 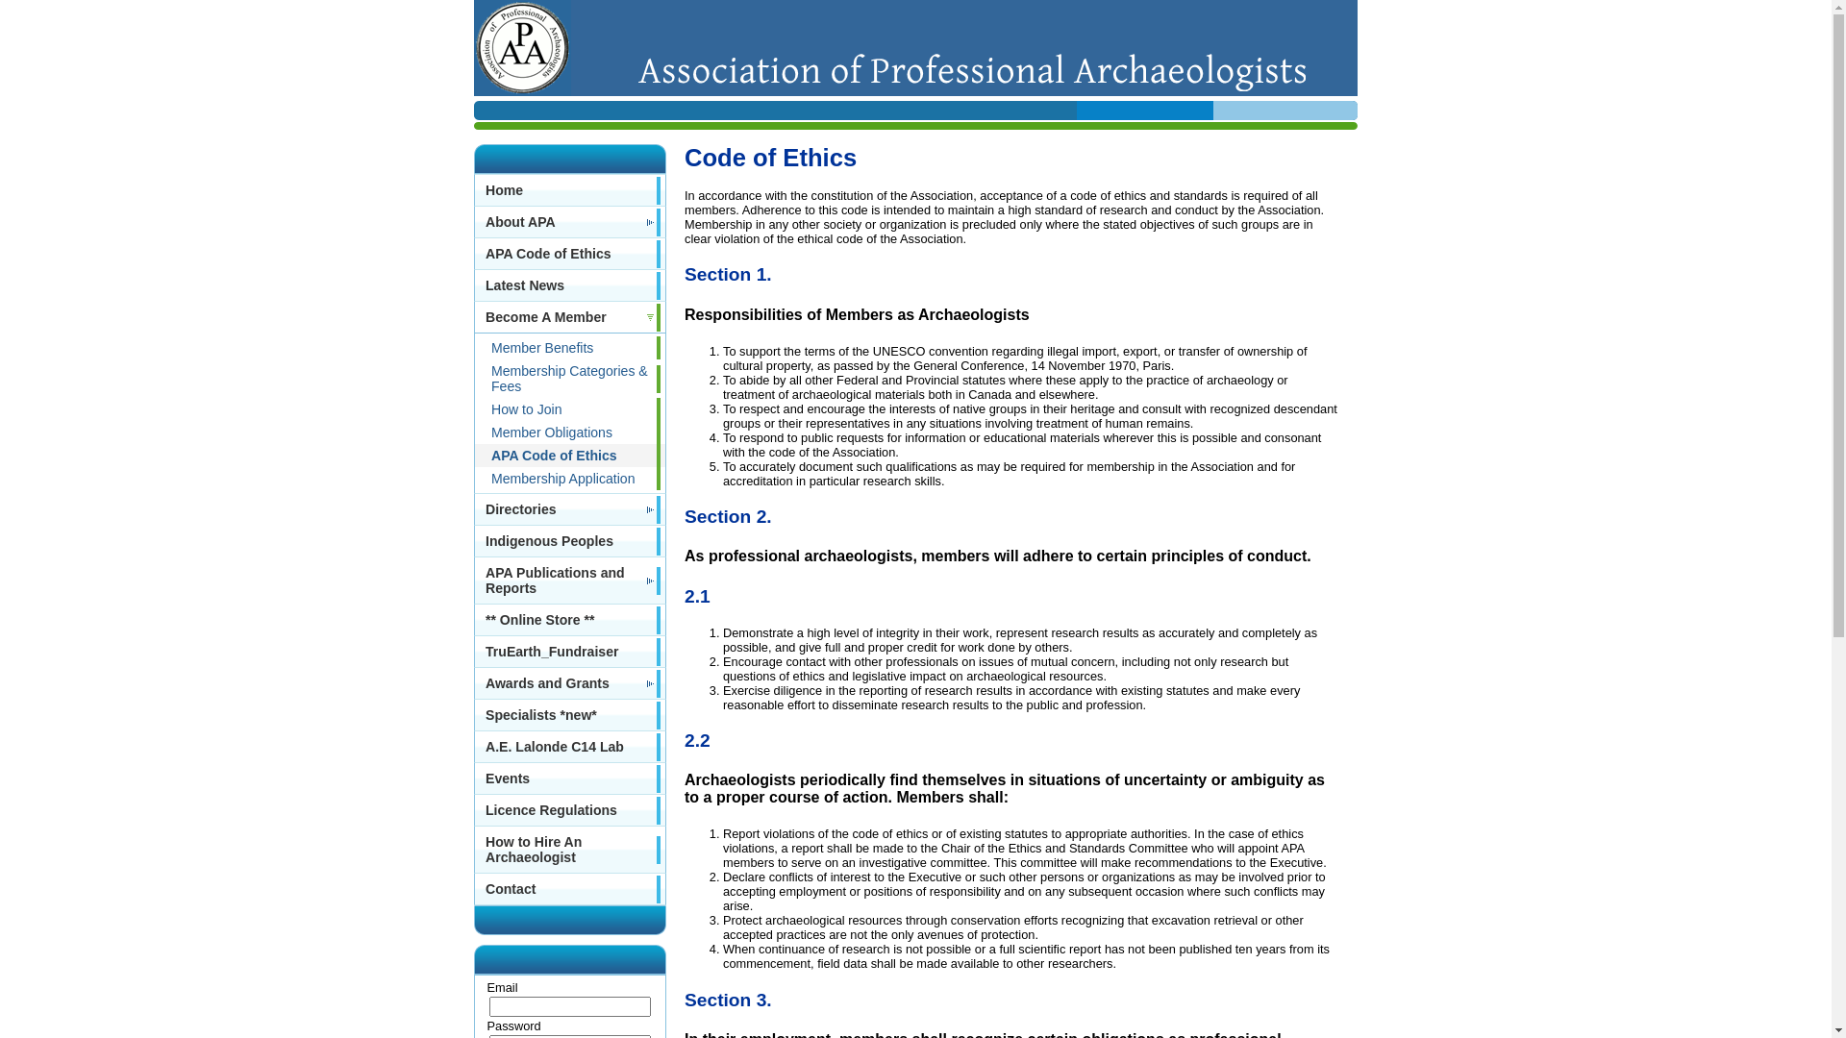 I want to click on Home, so click(x=569, y=190).